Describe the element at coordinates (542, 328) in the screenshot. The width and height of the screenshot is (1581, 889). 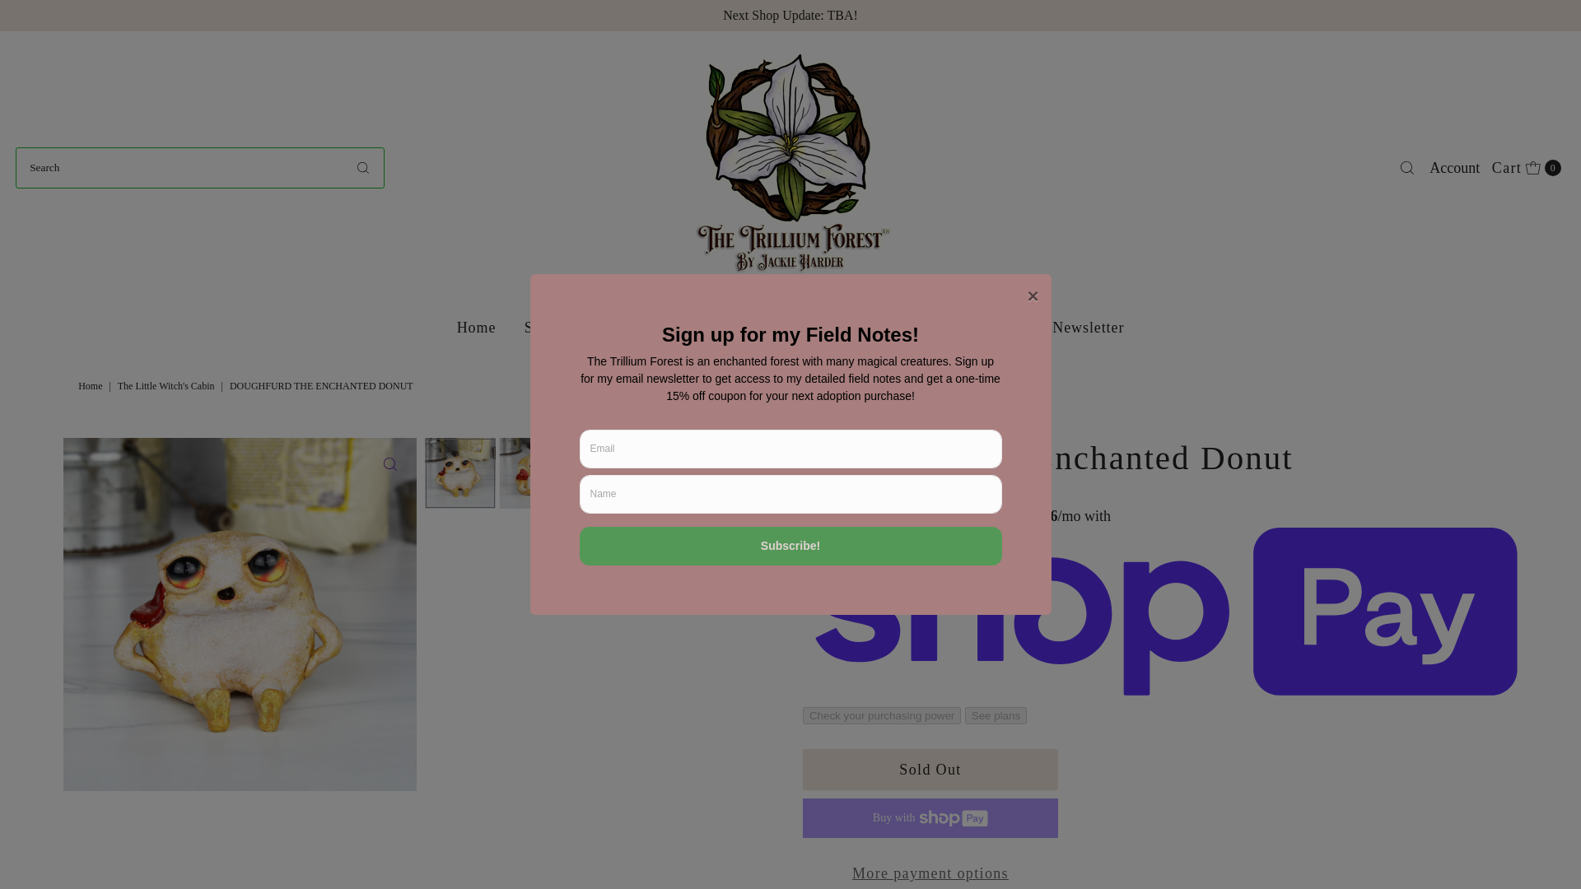
I see `Click to zoom` at that location.